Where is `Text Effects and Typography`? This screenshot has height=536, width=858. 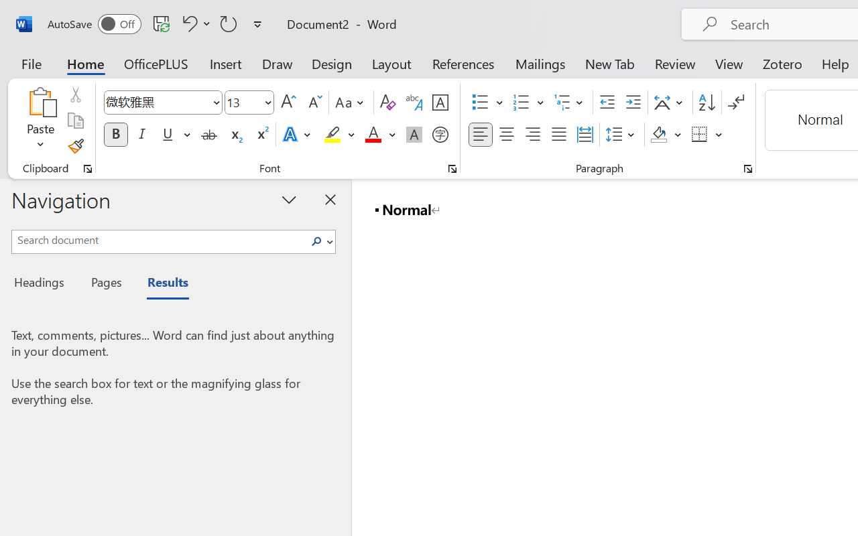
Text Effects and Typography is located at coordinates (298, 135).